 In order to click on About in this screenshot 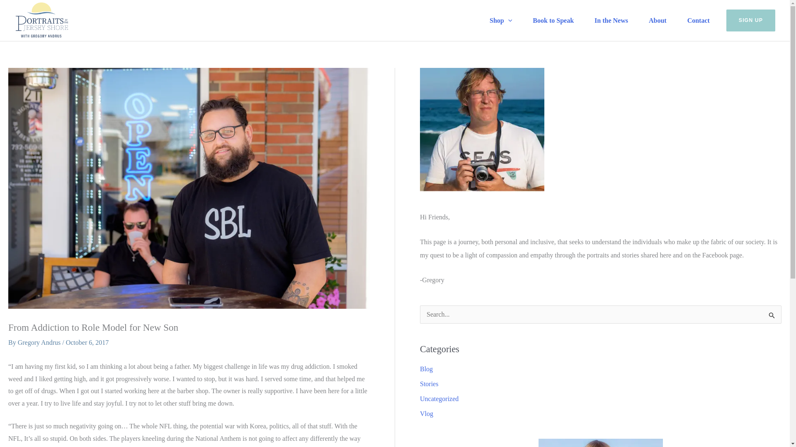, I will do `click(655, 21)`.